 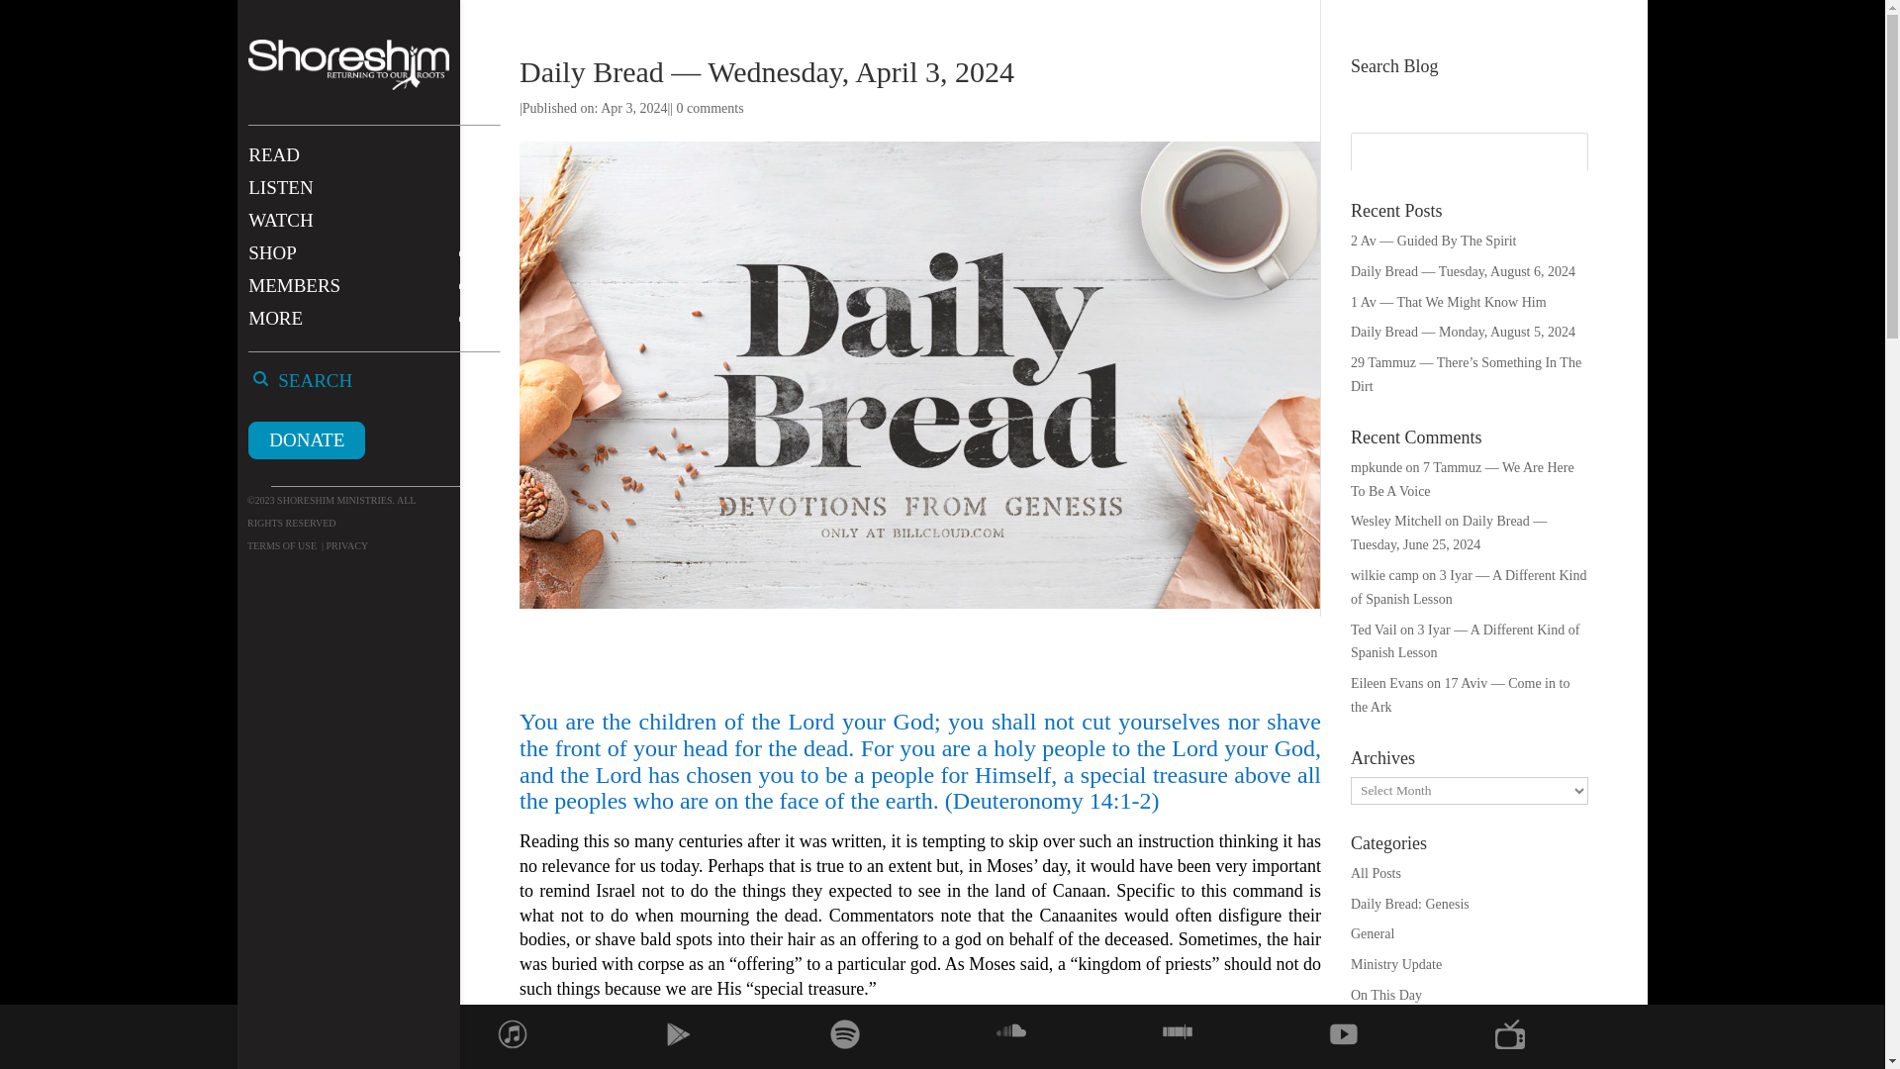 I want to click on 0 comments, so click(x=711, y=107).